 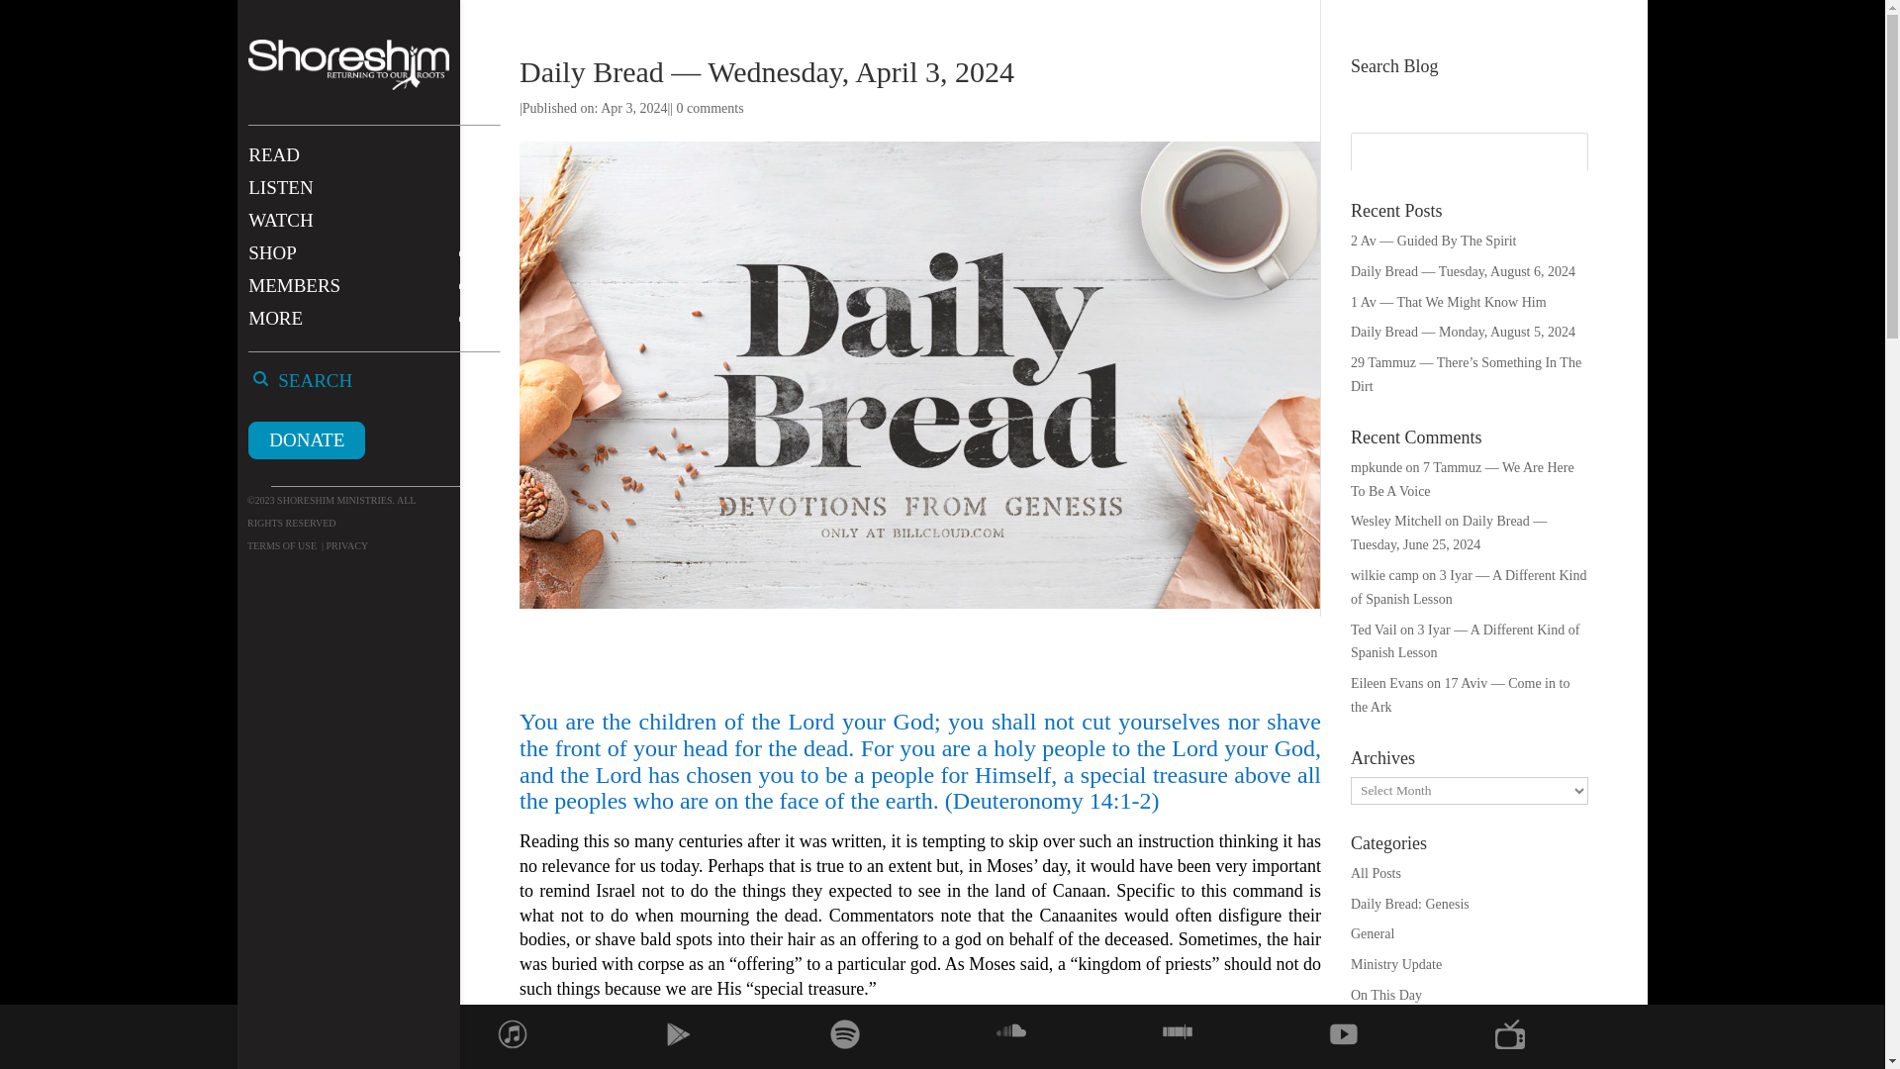 I want to click on 0 comments, so click(x=711, y=107).